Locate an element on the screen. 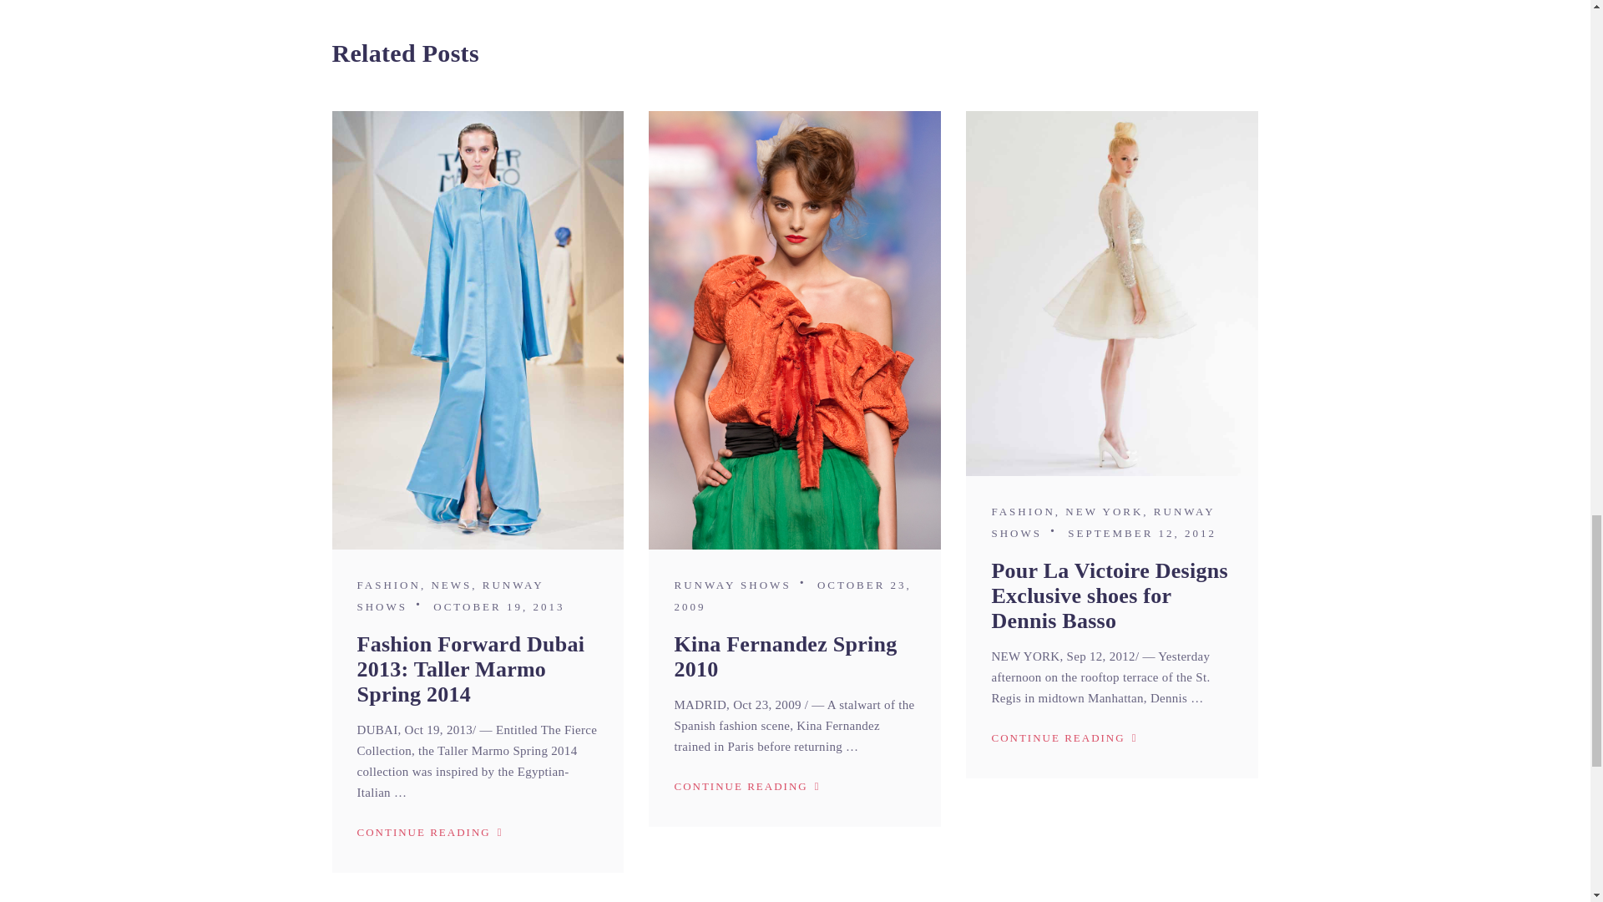 The image size is (1603, 902). RUNWAY SHOWS is located at coordinates (451, 596).